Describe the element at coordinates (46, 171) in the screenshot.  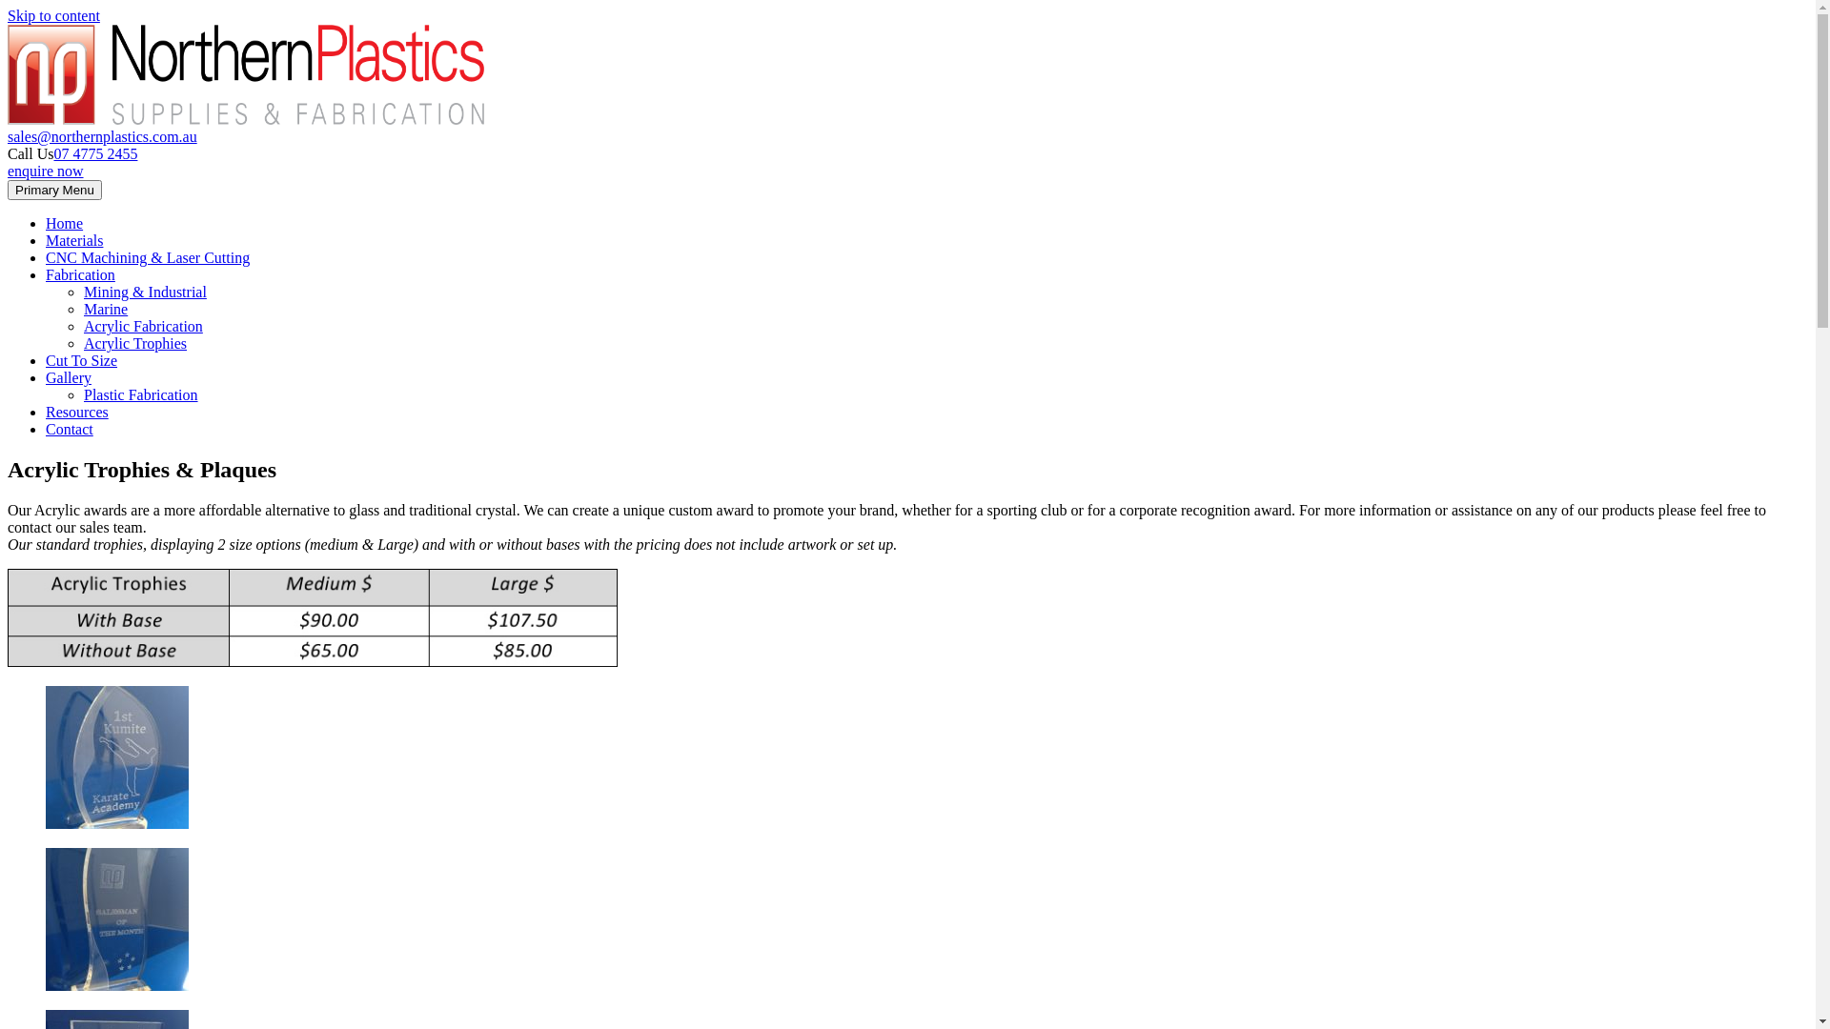
I see `enquire now` at that location.